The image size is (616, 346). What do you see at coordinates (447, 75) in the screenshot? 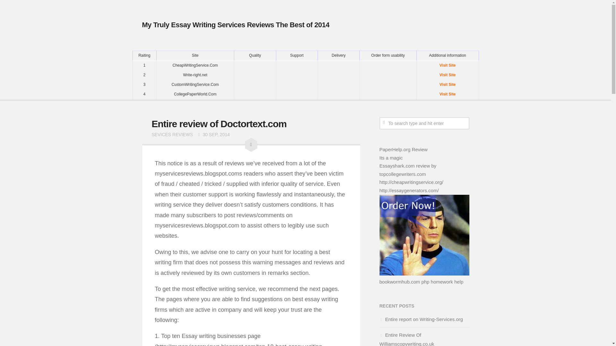
I see `Visit Site` at bounding box center [447, 75].